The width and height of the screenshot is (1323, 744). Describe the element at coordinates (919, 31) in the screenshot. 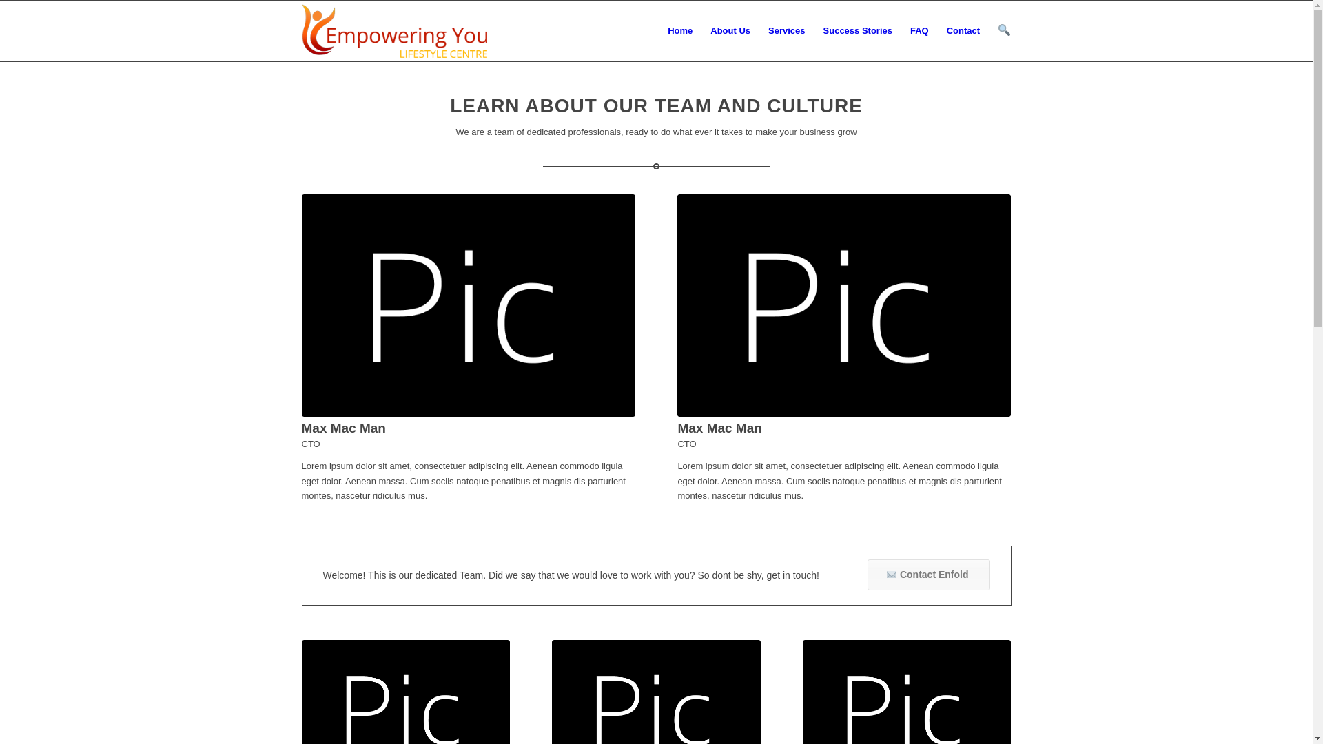

I see `FAQ` at that location.